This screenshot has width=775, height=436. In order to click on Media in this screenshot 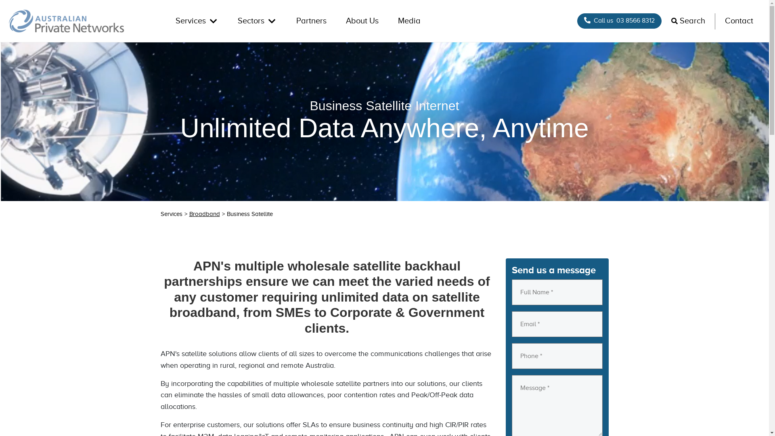, I will do `click(409, 21)`.